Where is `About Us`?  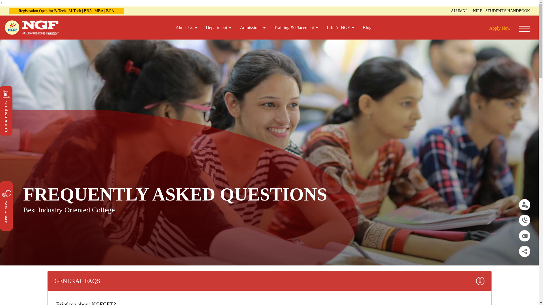
About Us is located at coordinates (186, 28).